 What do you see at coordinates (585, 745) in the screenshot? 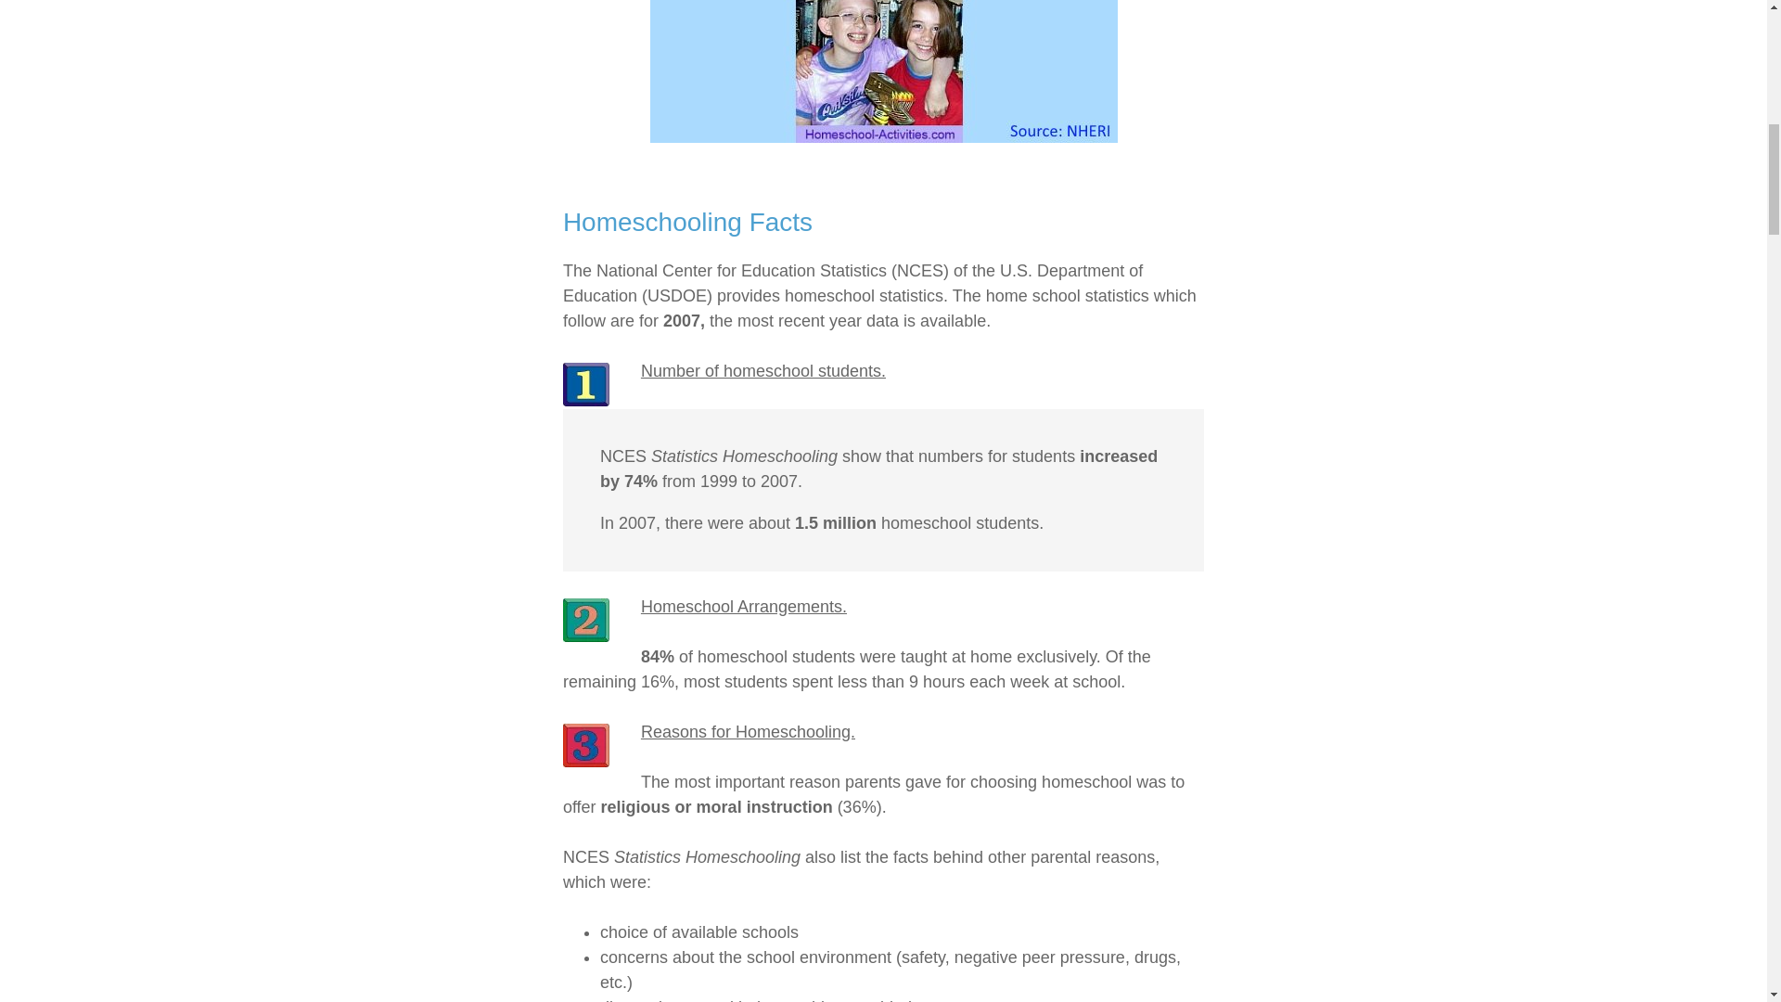
I see `three` at bounding box center [585, 745].